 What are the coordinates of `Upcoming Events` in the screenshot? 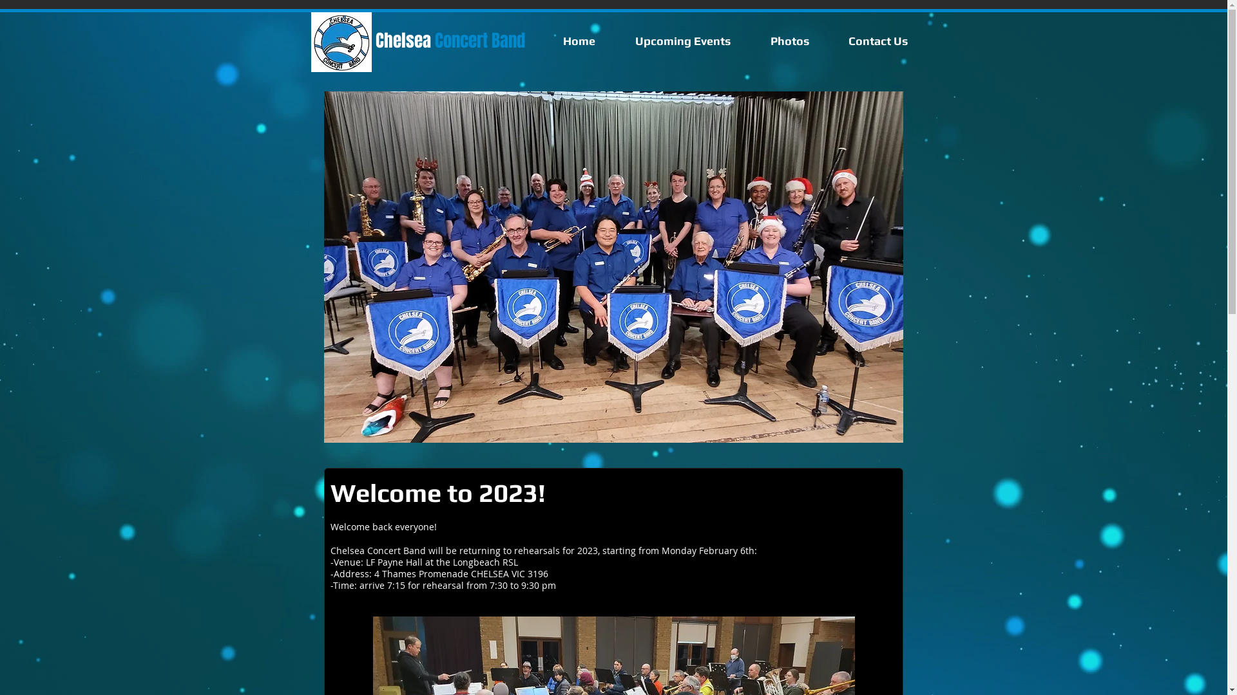 It's located at (683, 41).